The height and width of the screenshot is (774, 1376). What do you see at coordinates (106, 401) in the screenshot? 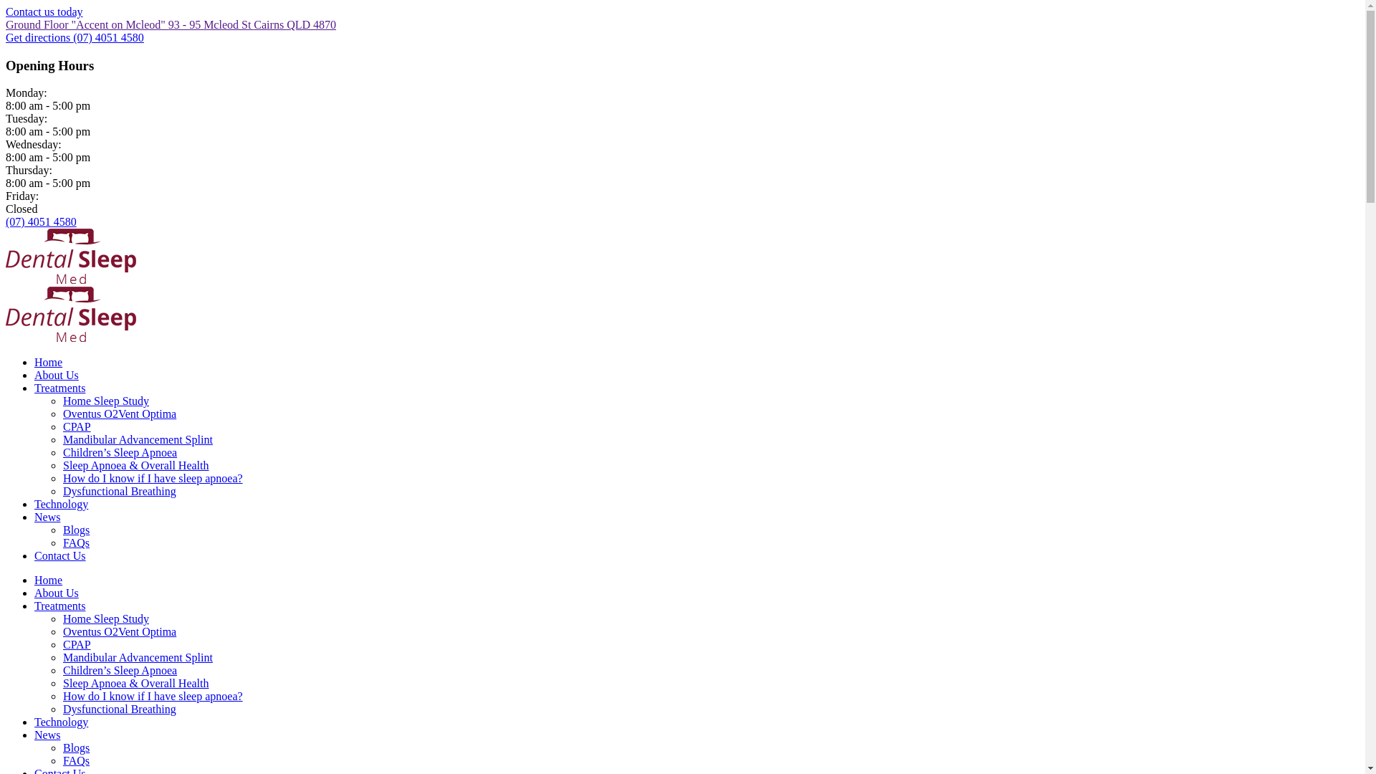
I see `Home Sleep Study` at bounding box center [106, 401].